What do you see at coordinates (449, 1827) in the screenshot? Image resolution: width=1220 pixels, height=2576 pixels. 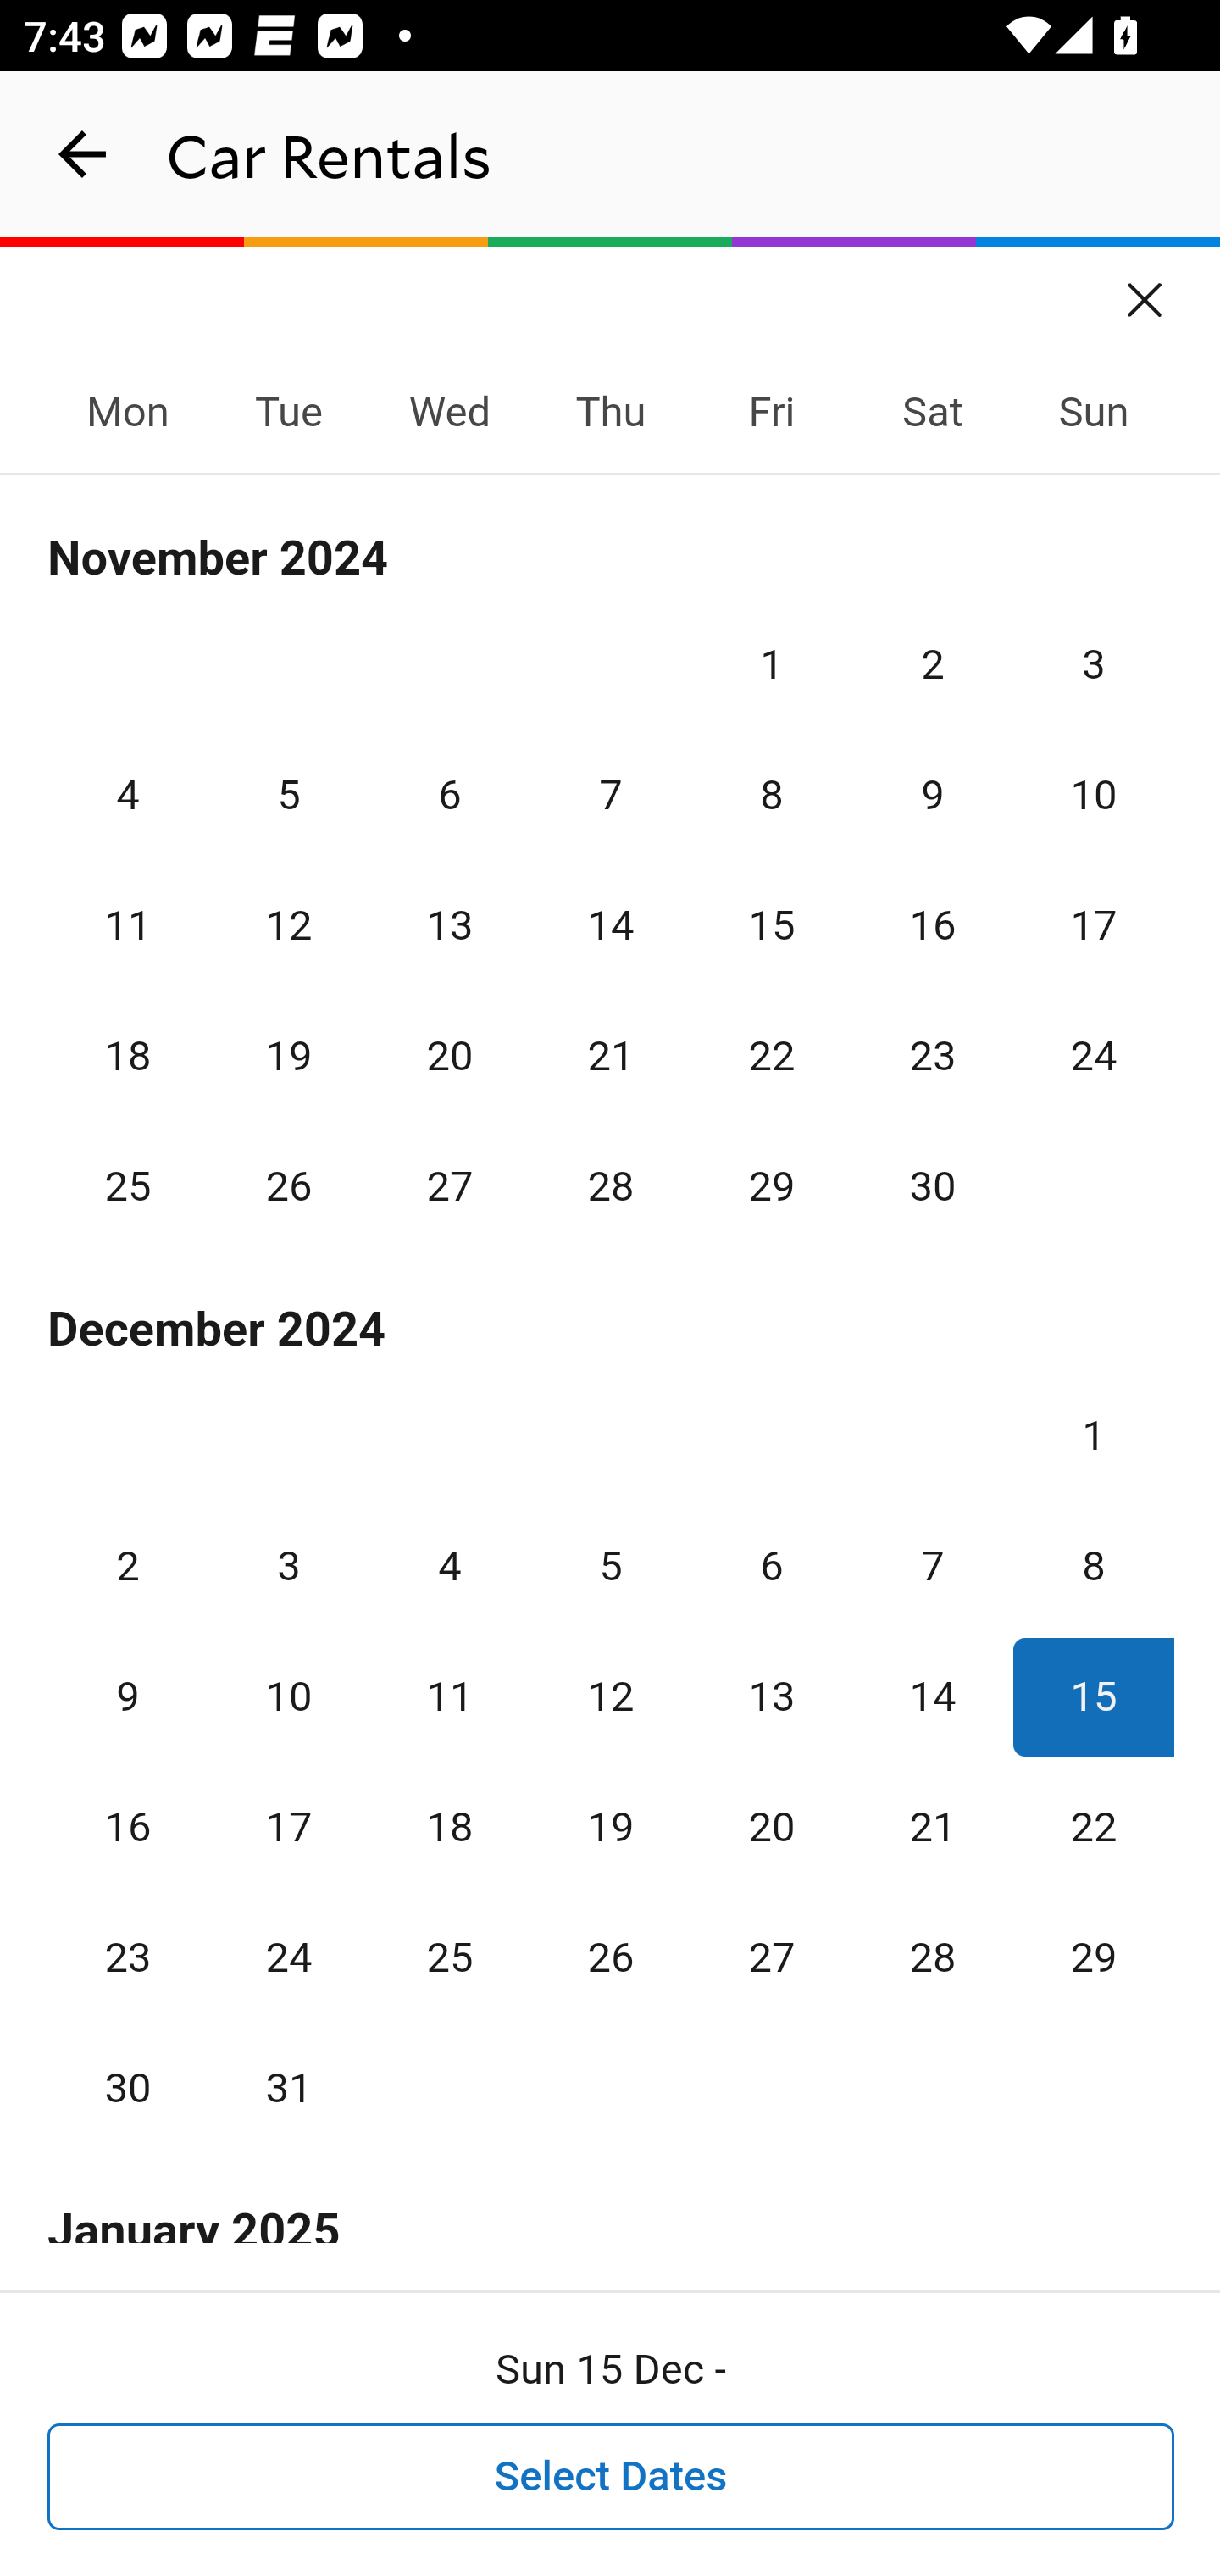 I see `18 December 2024` at bounding box center [449, 1827].